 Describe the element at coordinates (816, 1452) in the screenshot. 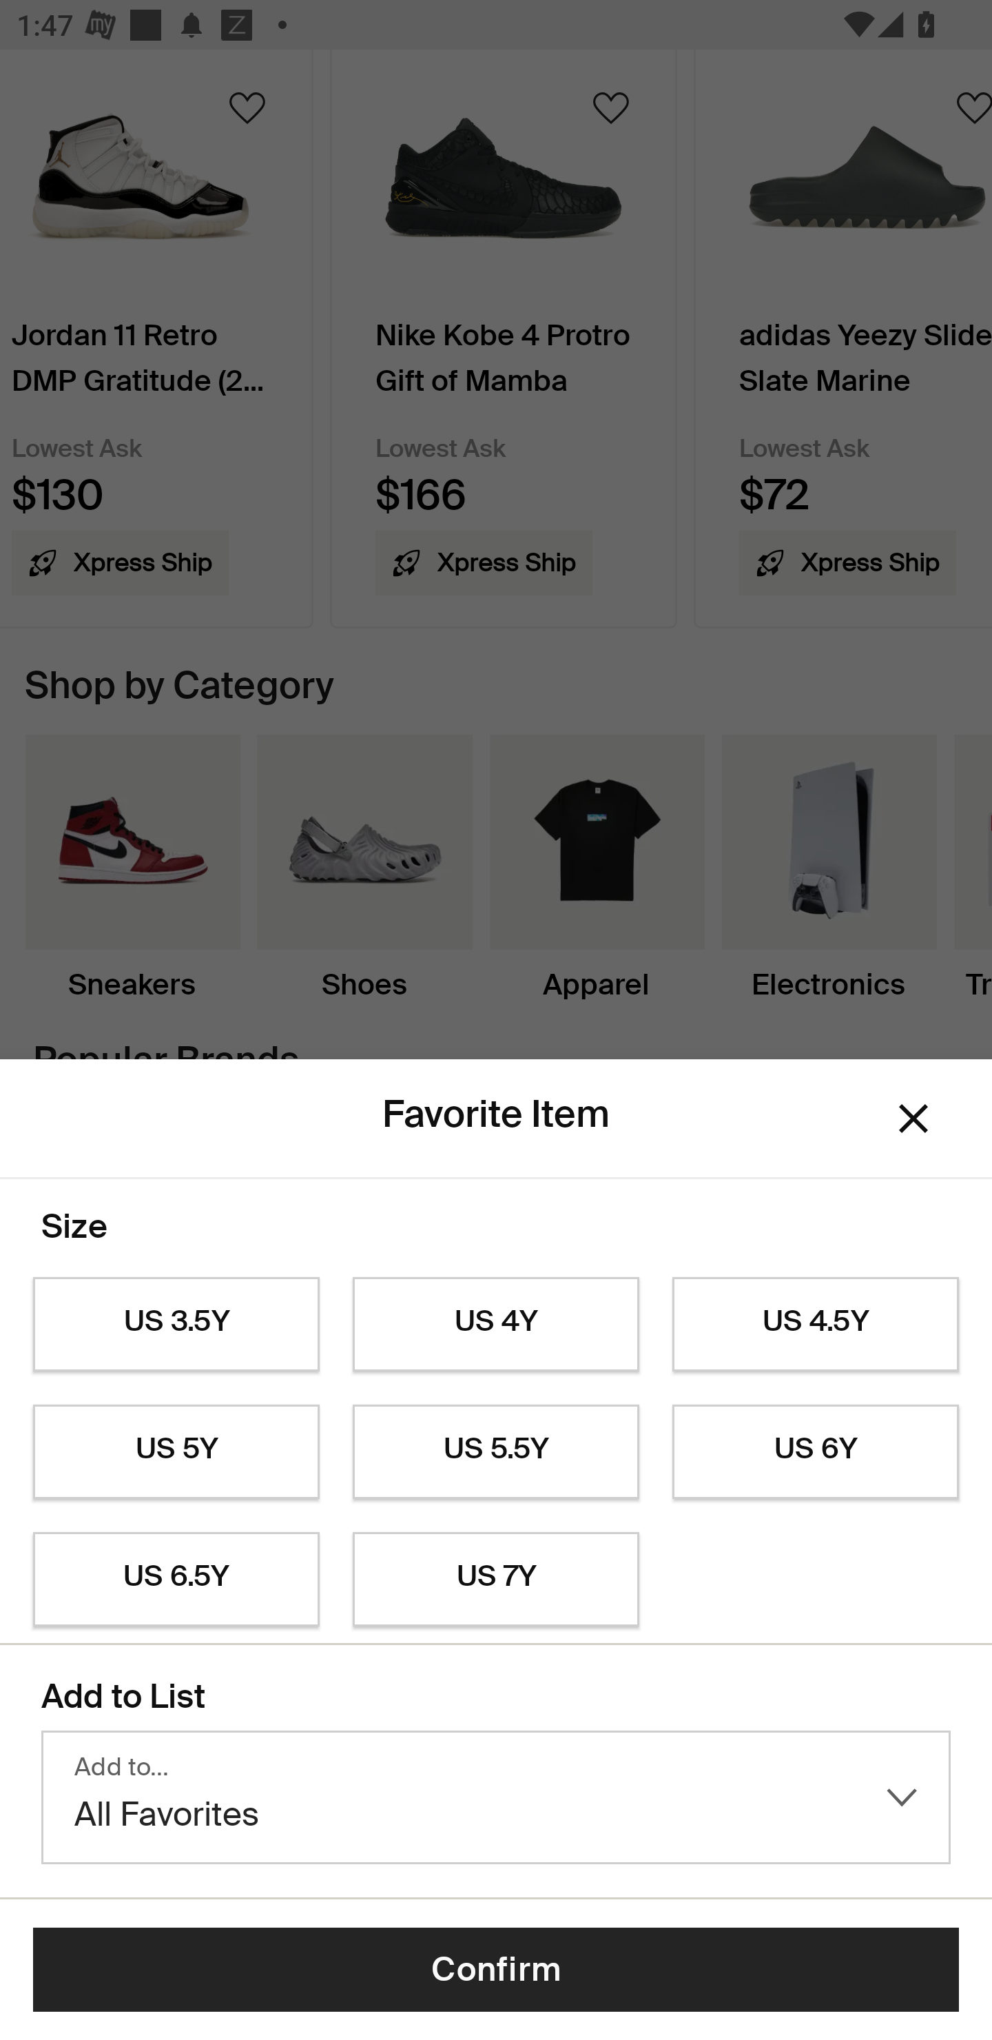

I see `US 6Y` at that location.